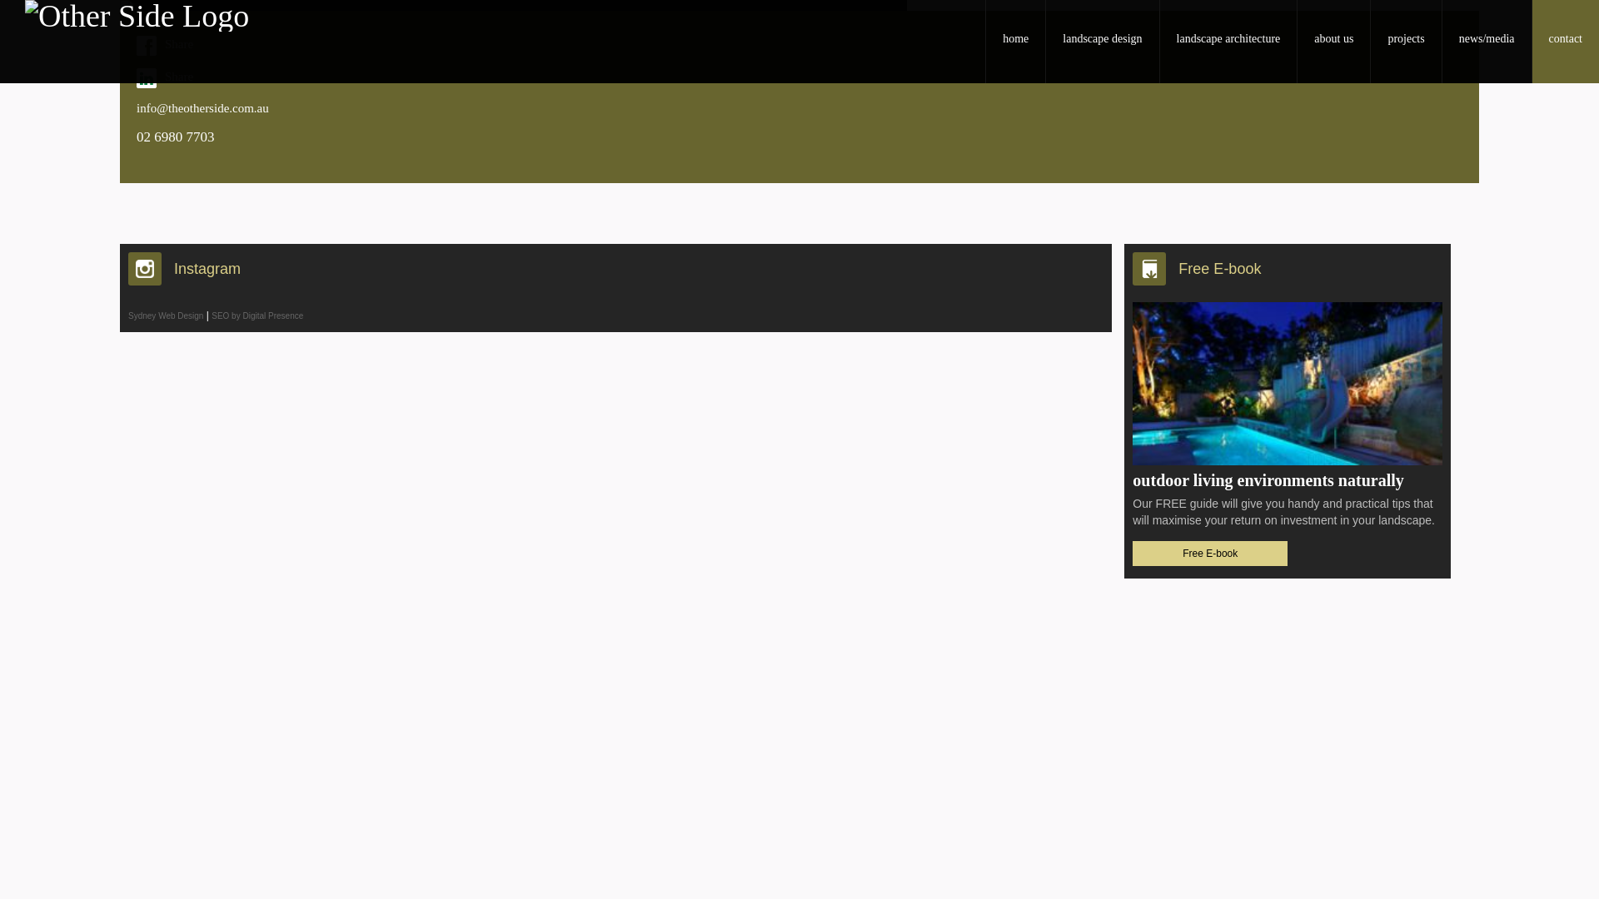  Describe the element at coordinates (1228, 42) in the screenshot. I see `landscape architecture` at that location.